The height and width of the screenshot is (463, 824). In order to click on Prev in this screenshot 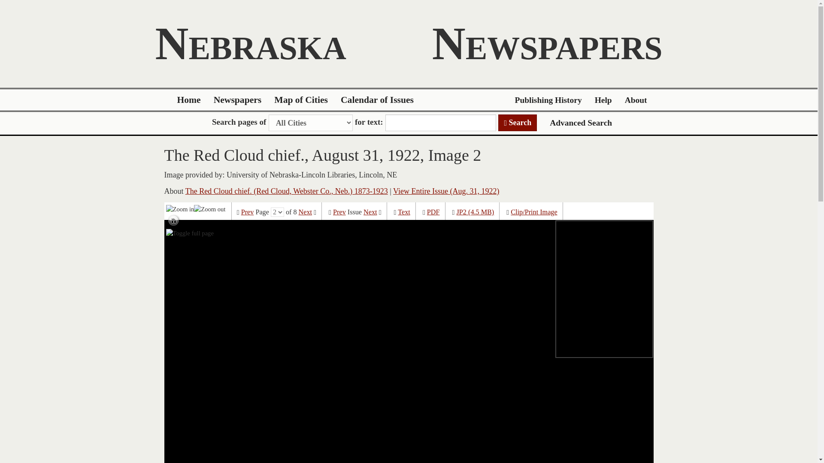, I will do `click(247, 212)`.